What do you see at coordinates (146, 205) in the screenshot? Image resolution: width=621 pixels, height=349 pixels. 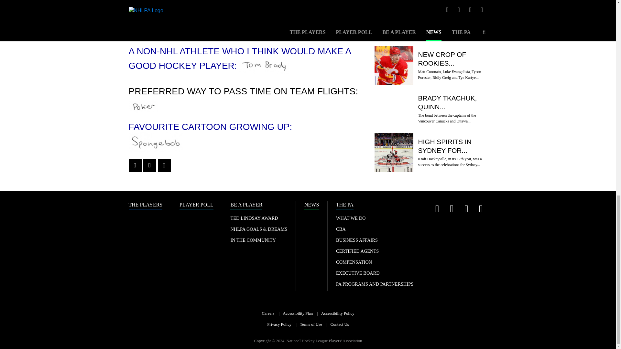 I see `THE PLAYERS` at bounding box center [146, 205].